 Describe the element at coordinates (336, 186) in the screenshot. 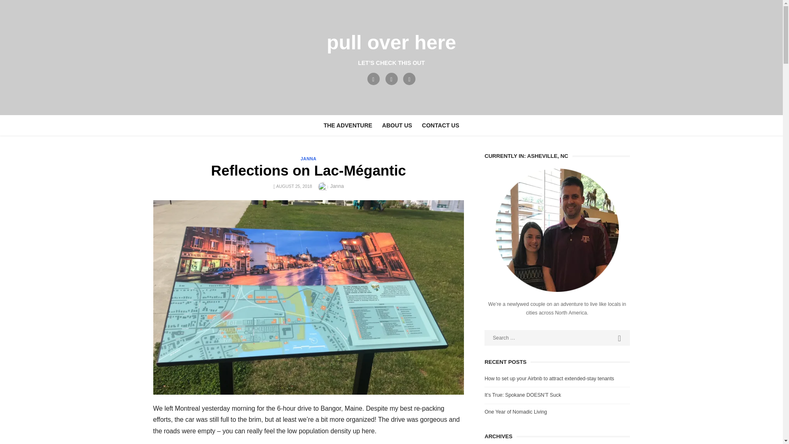

I see `Janna` at that location.